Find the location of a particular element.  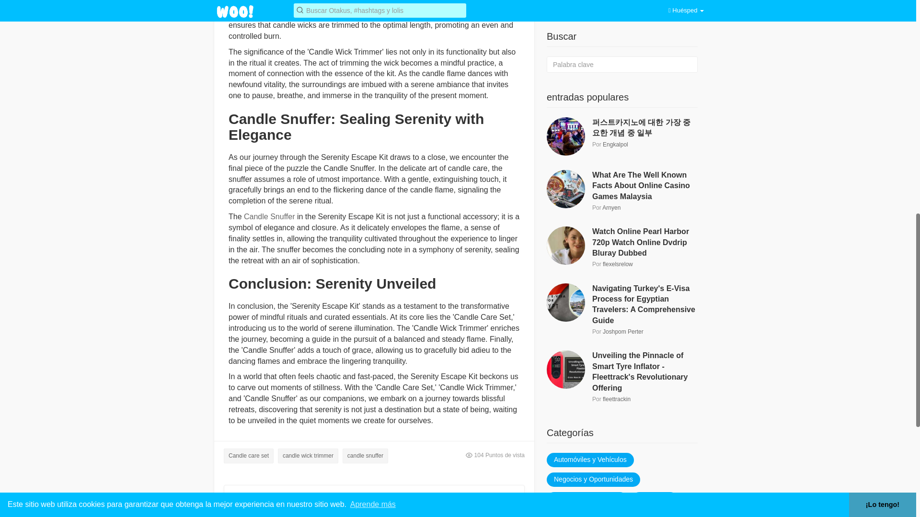

alexdsoza345 is located at coordinates (308, 504).